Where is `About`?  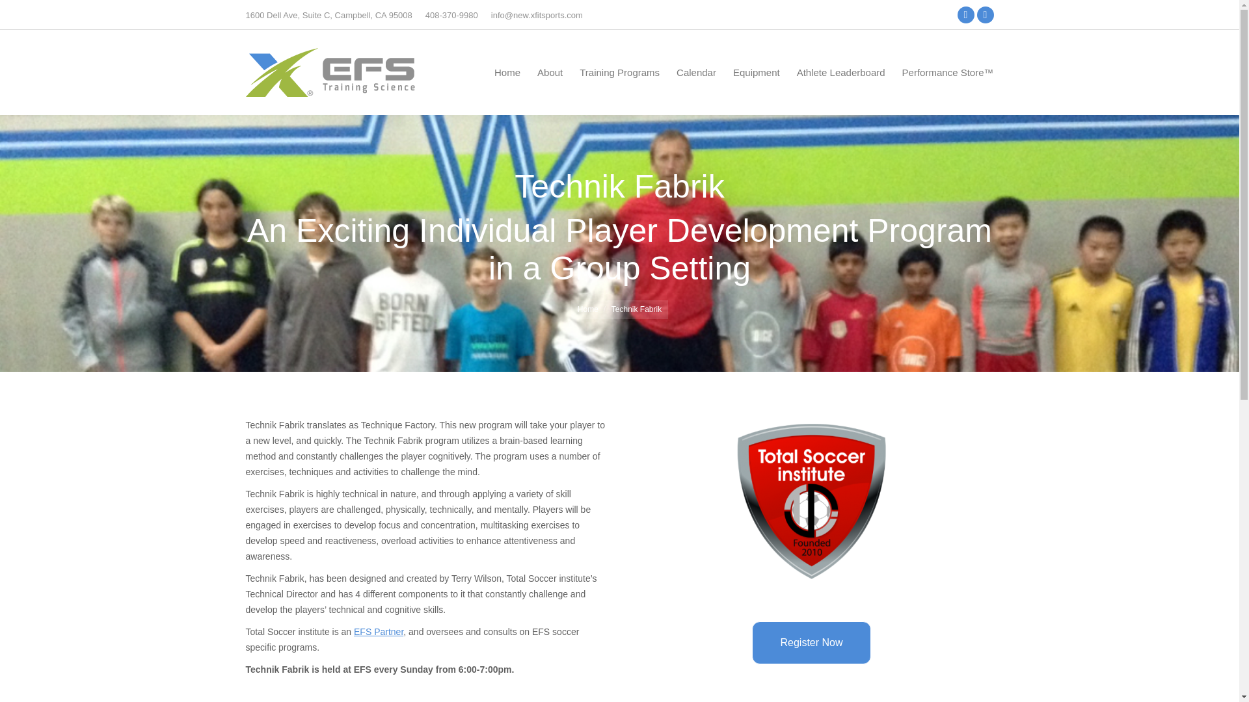 About is located at coordinates (550, 73).